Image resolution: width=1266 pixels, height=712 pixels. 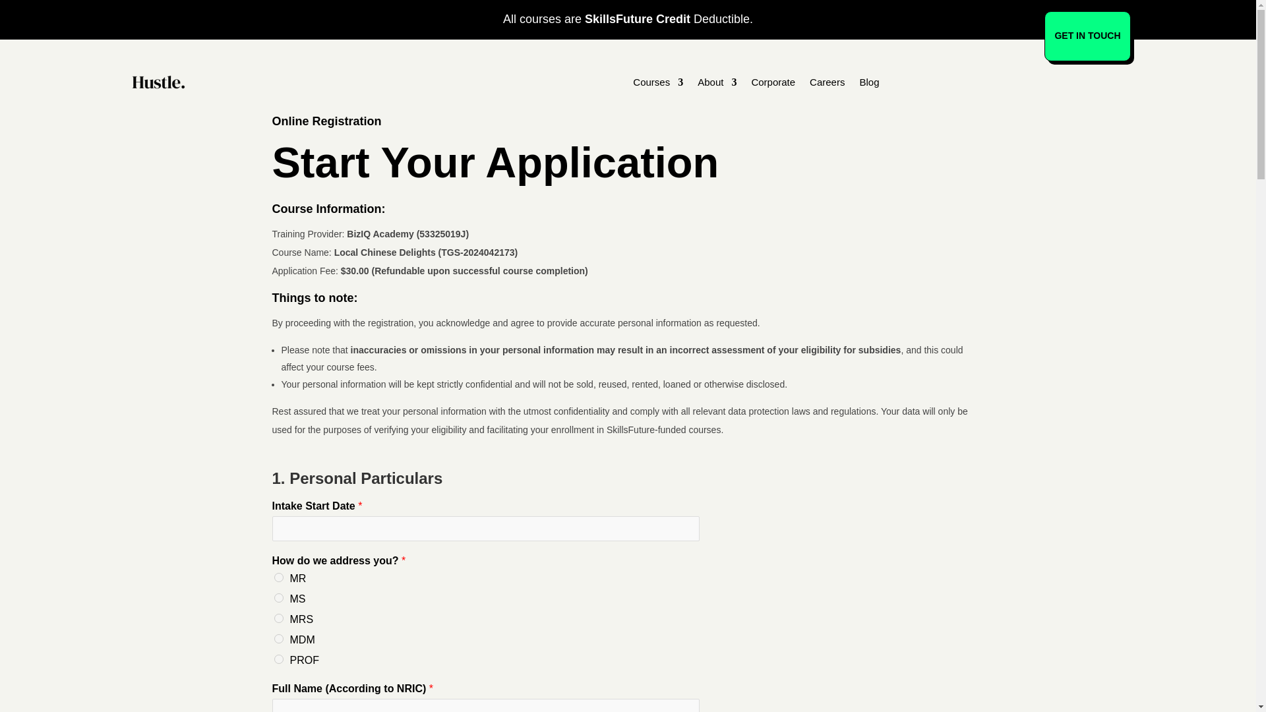 What do you see at coordinates (279, 578) in the screenshot?
I see `MR` at bounding box center [279, 578].